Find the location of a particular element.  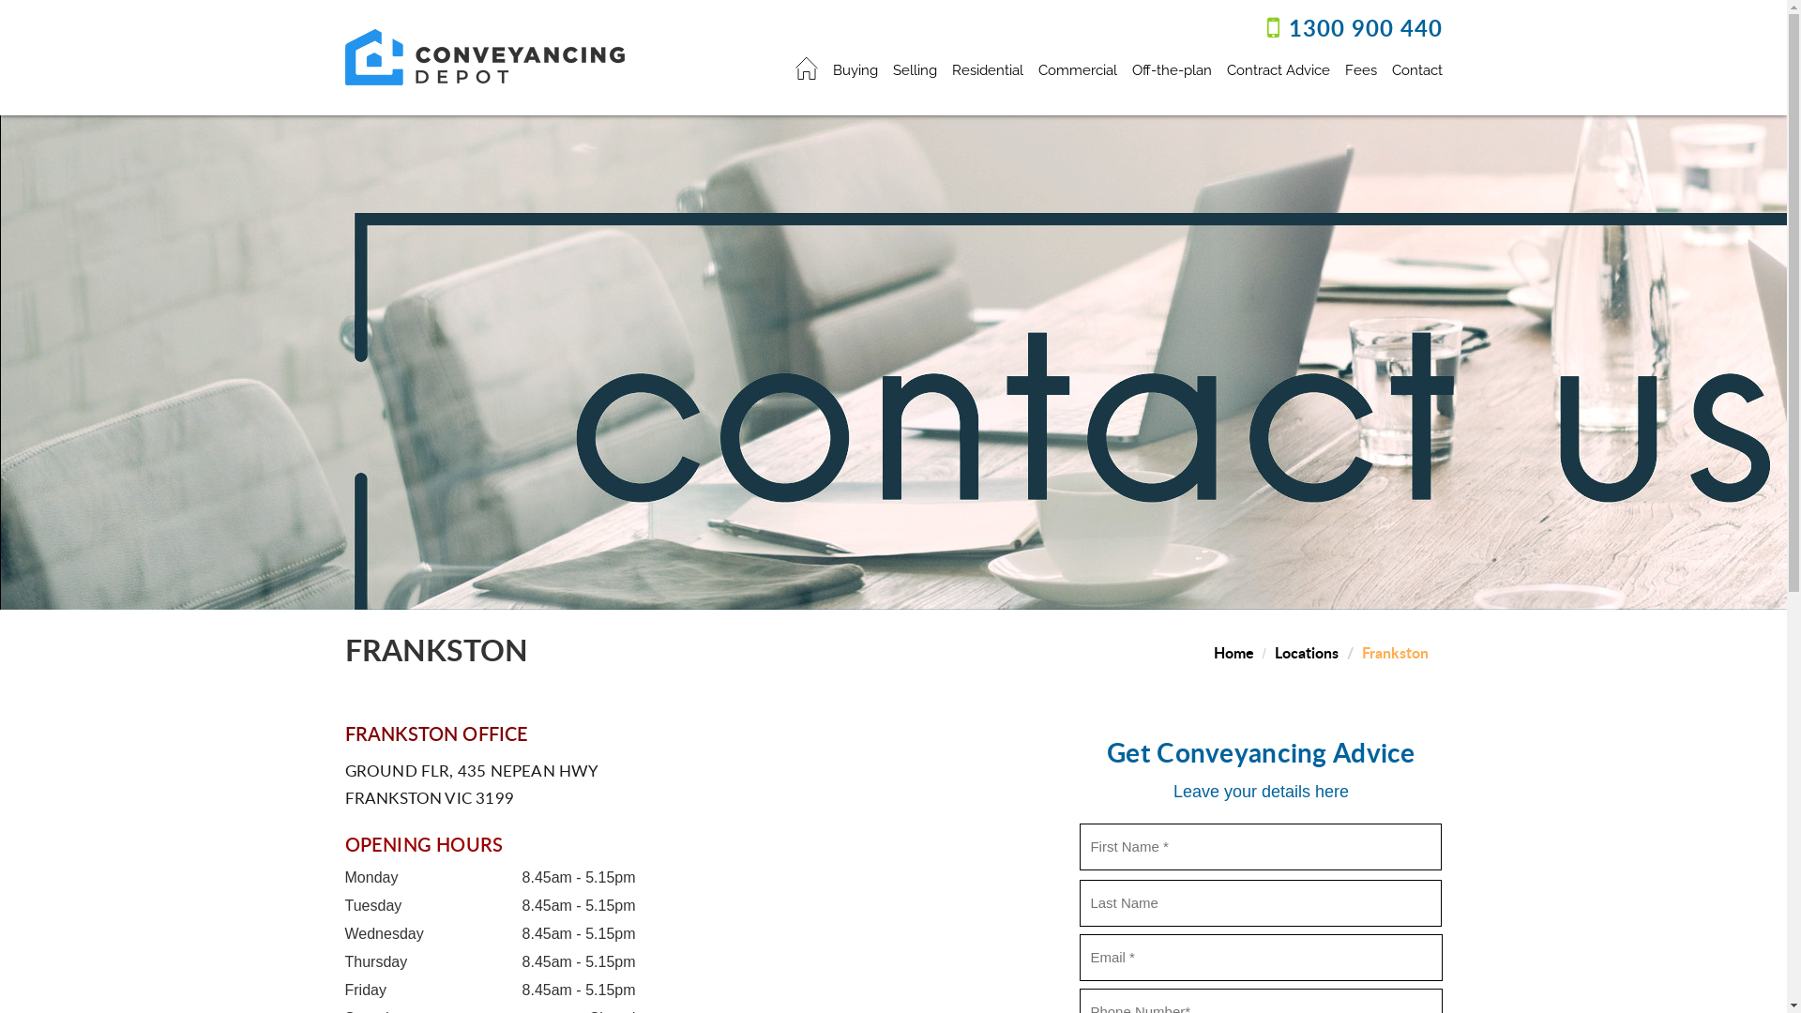

Home is located at coordinates (1234, 653).